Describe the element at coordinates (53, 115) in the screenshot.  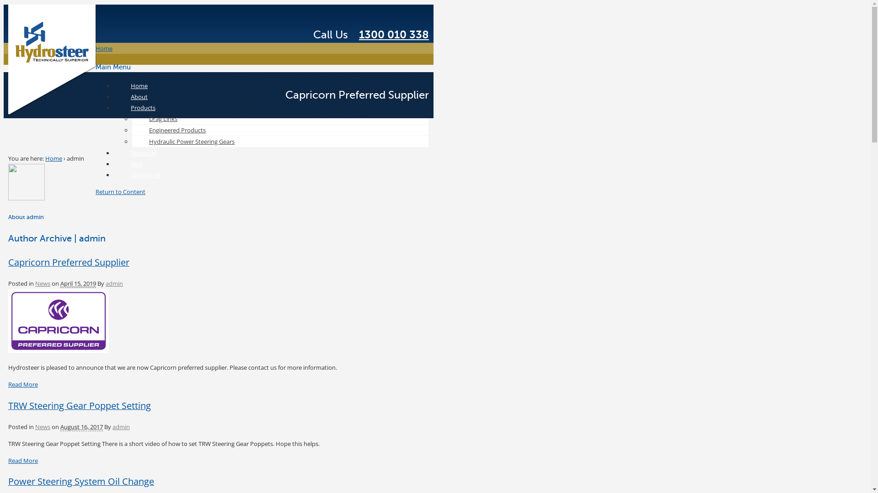
I see `Hydraulic Power Steering for heavy vehicles.` at that location.